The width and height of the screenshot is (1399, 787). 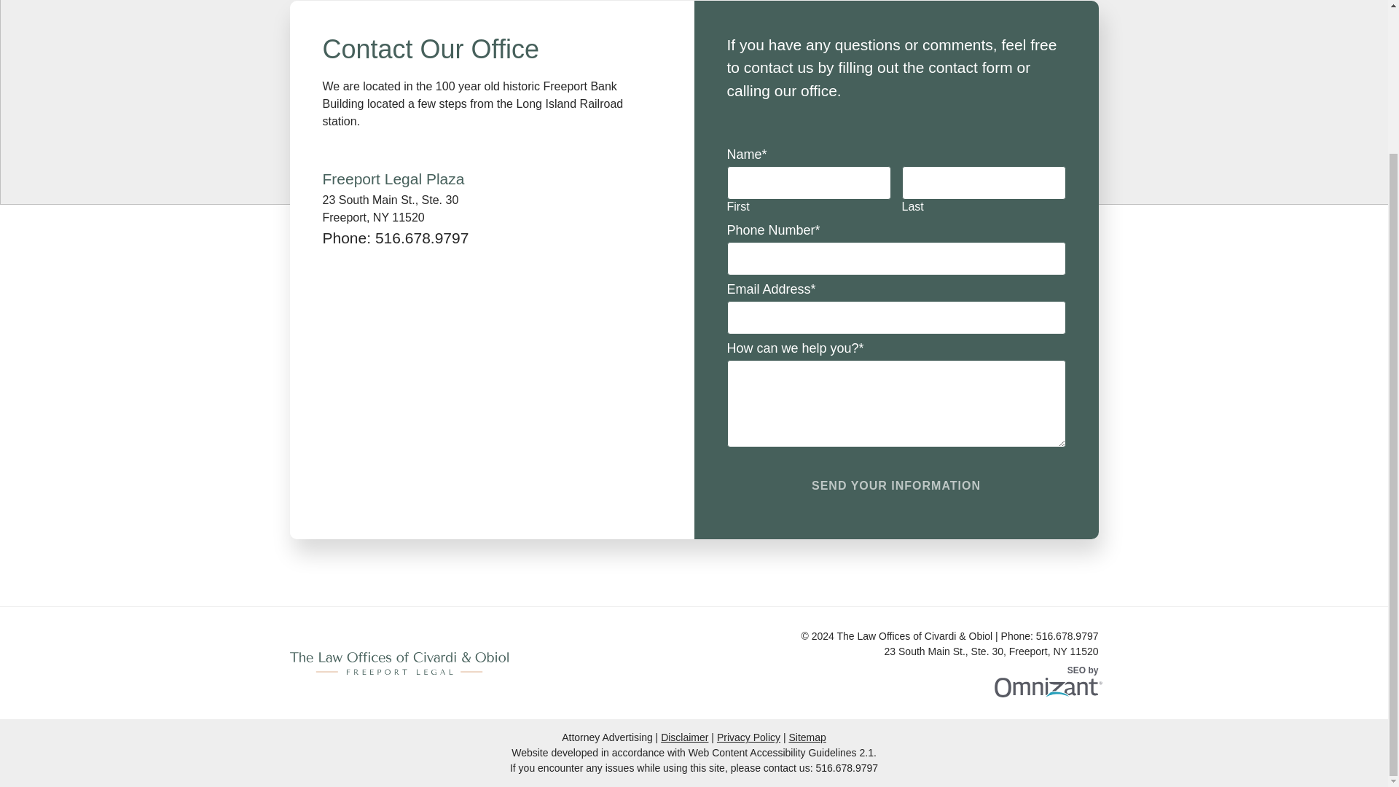 What do you see at coordinates (683, 737) in the screenshot?
I see `Disclaimer` at bounding box center [683, 737].